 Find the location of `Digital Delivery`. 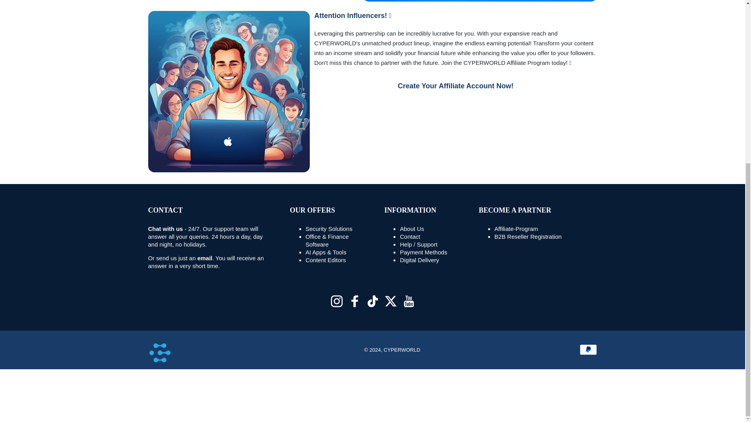

Digital Delivery is located at coordinates (419, 259).